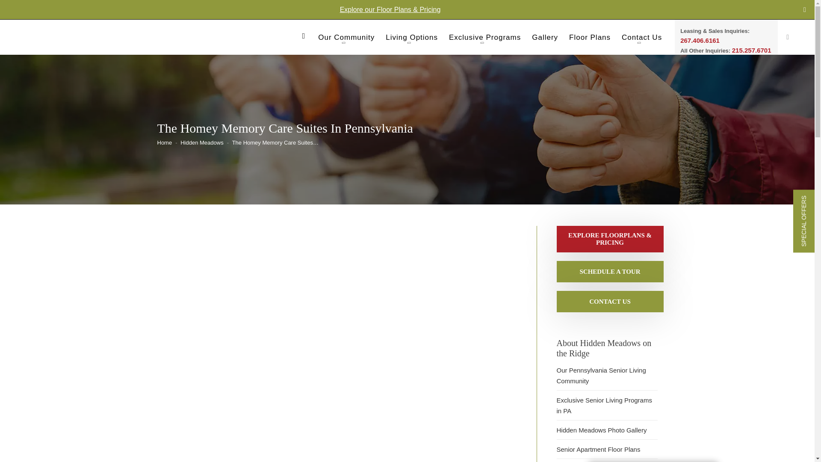  Describe the element at coordinates (610, 271) in the screenshot. I see `Schedule A Tour` at that location.